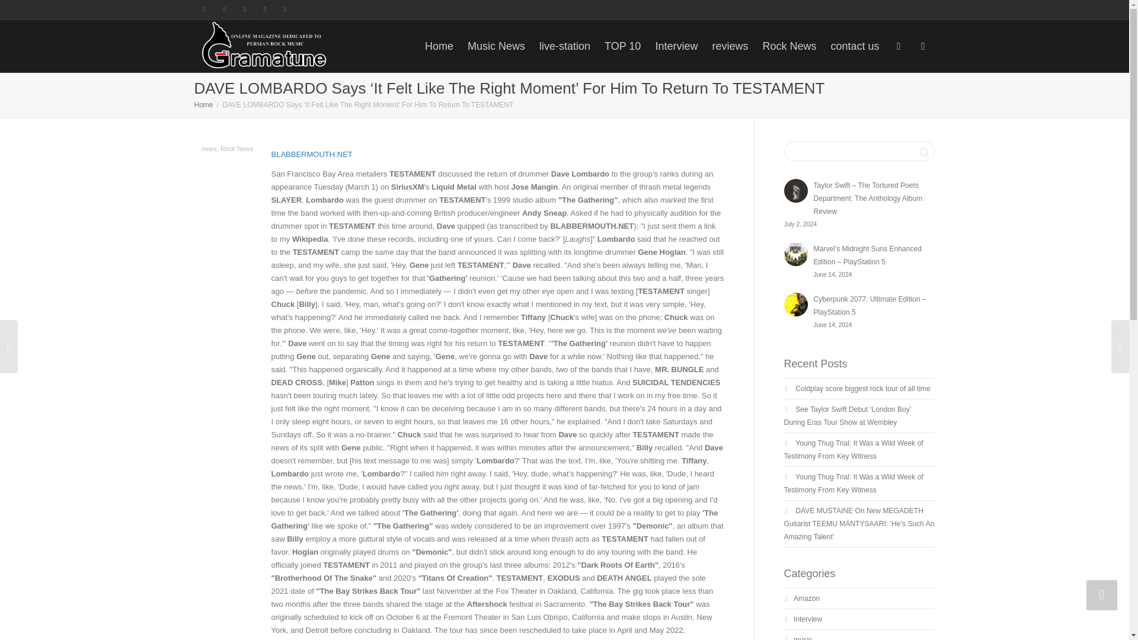  I want to click on live-station, so click(565, 46).